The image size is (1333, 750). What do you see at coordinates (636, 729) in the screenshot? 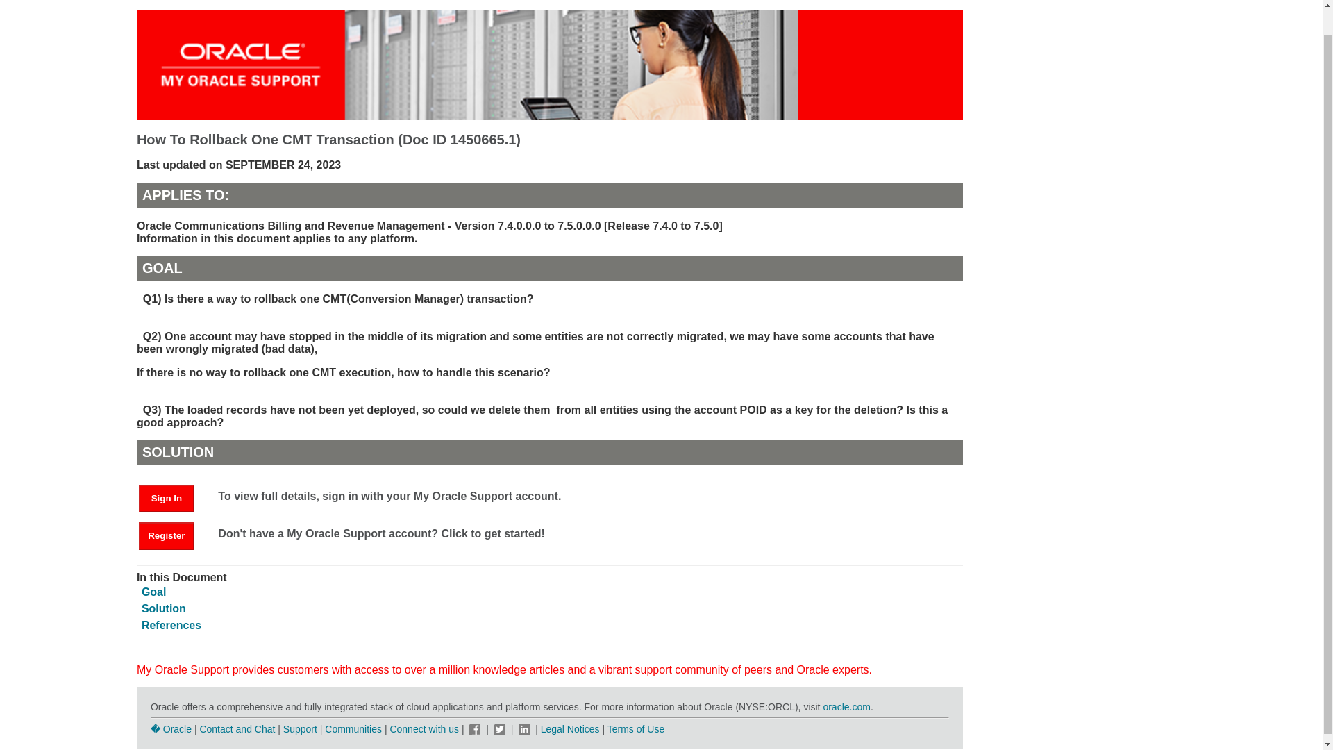
I see `Terms of Use` at bounding box center [636, 729].